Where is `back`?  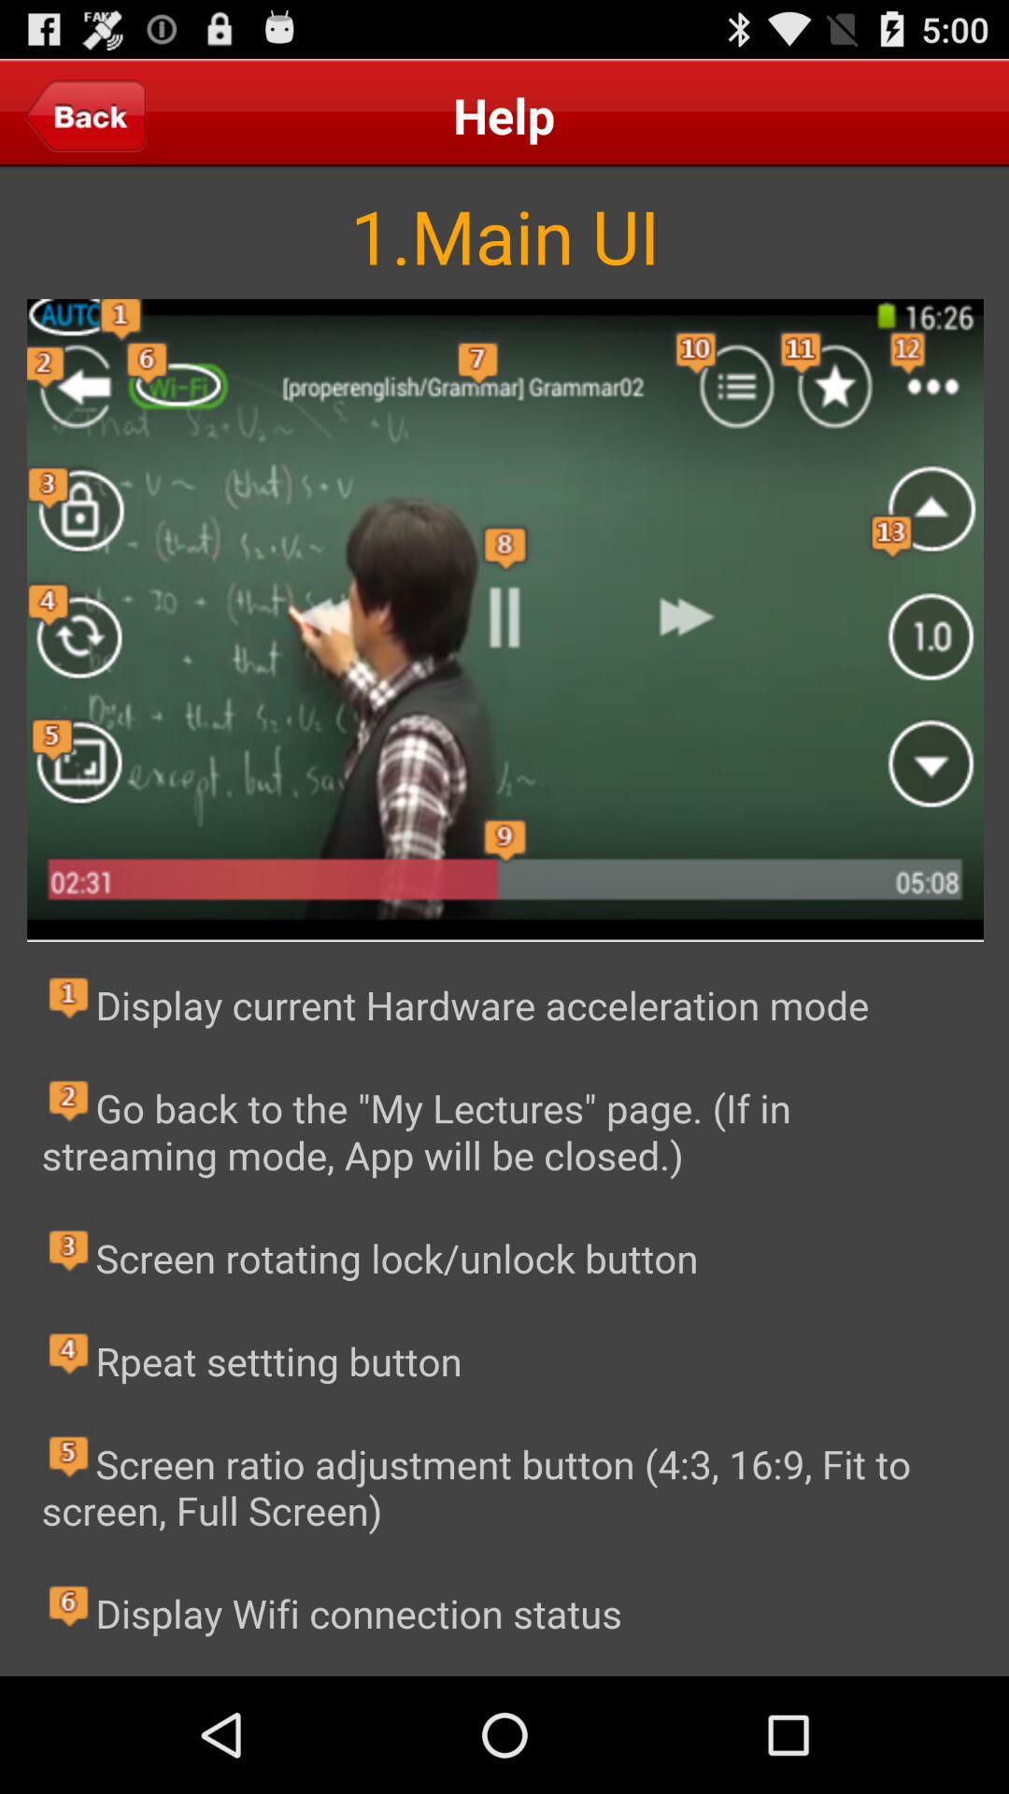
back is located at coordinates (86, 115).